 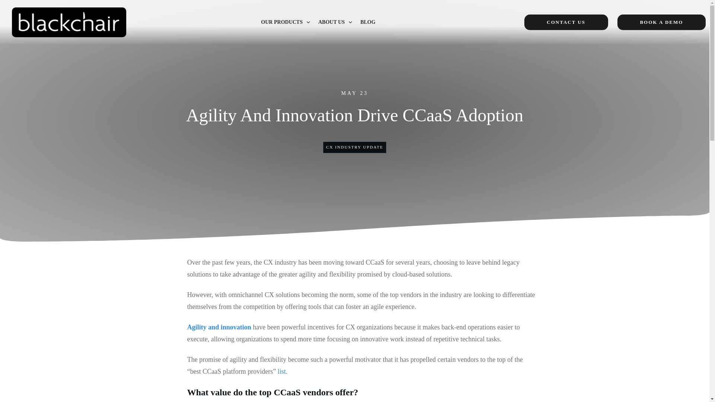 What do you see at coordinates (336, 22) in the screenshot?
I see `ABOUT US` at bounding box center [336, 22].